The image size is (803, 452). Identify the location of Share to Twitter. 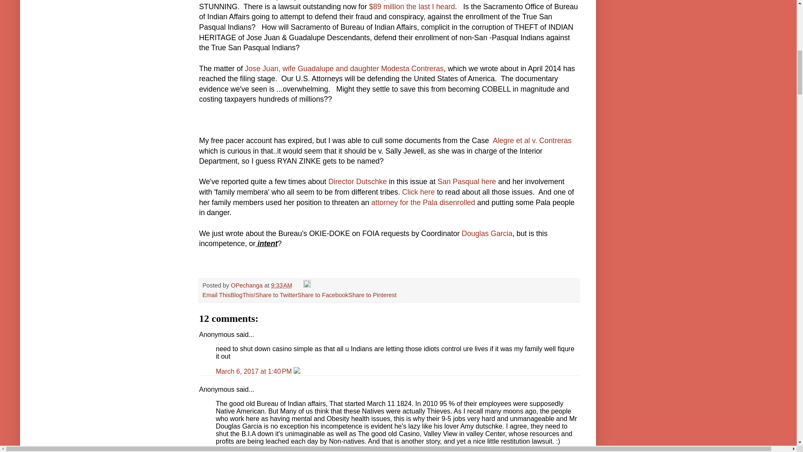
(276, 295).